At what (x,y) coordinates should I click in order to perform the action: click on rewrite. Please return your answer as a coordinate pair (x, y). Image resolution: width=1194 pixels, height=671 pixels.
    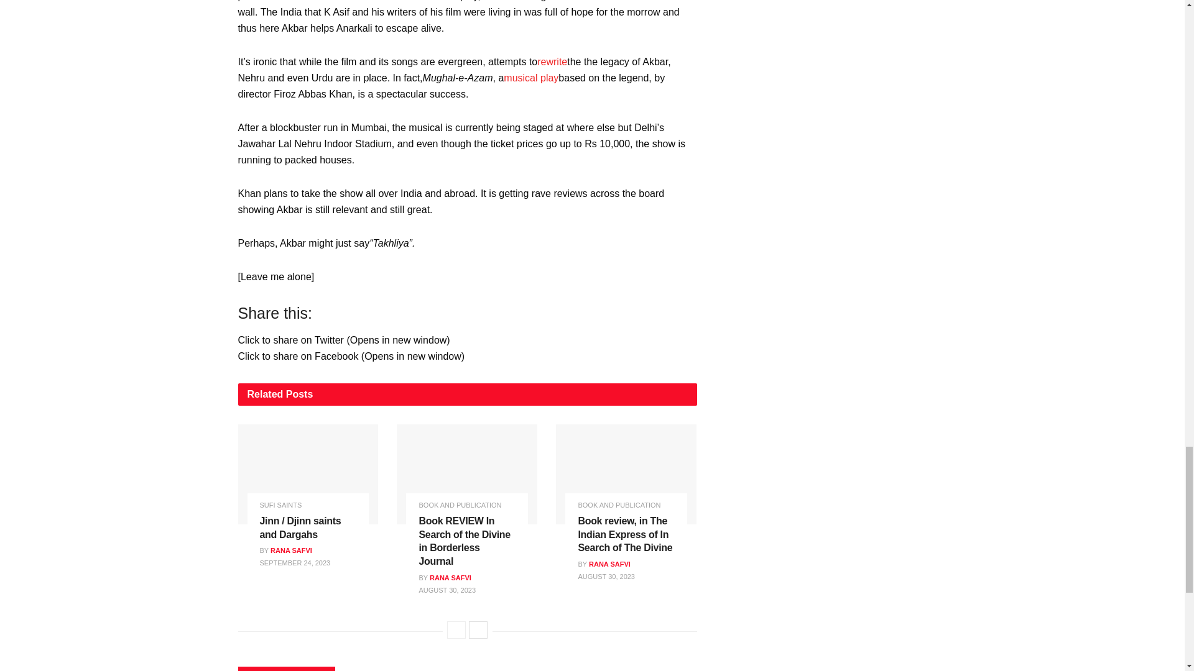
    Looking at the image, I should click on (552, 62).